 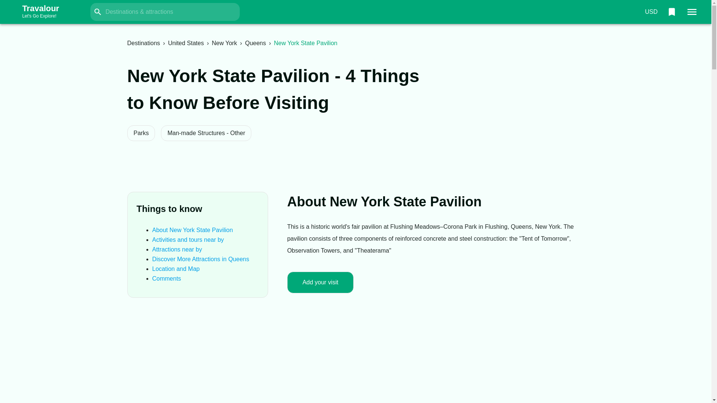 What do you see at coordinates (177, 249) in the screenshot?
I see `Attractions near by` at bounding box center [177, 249].